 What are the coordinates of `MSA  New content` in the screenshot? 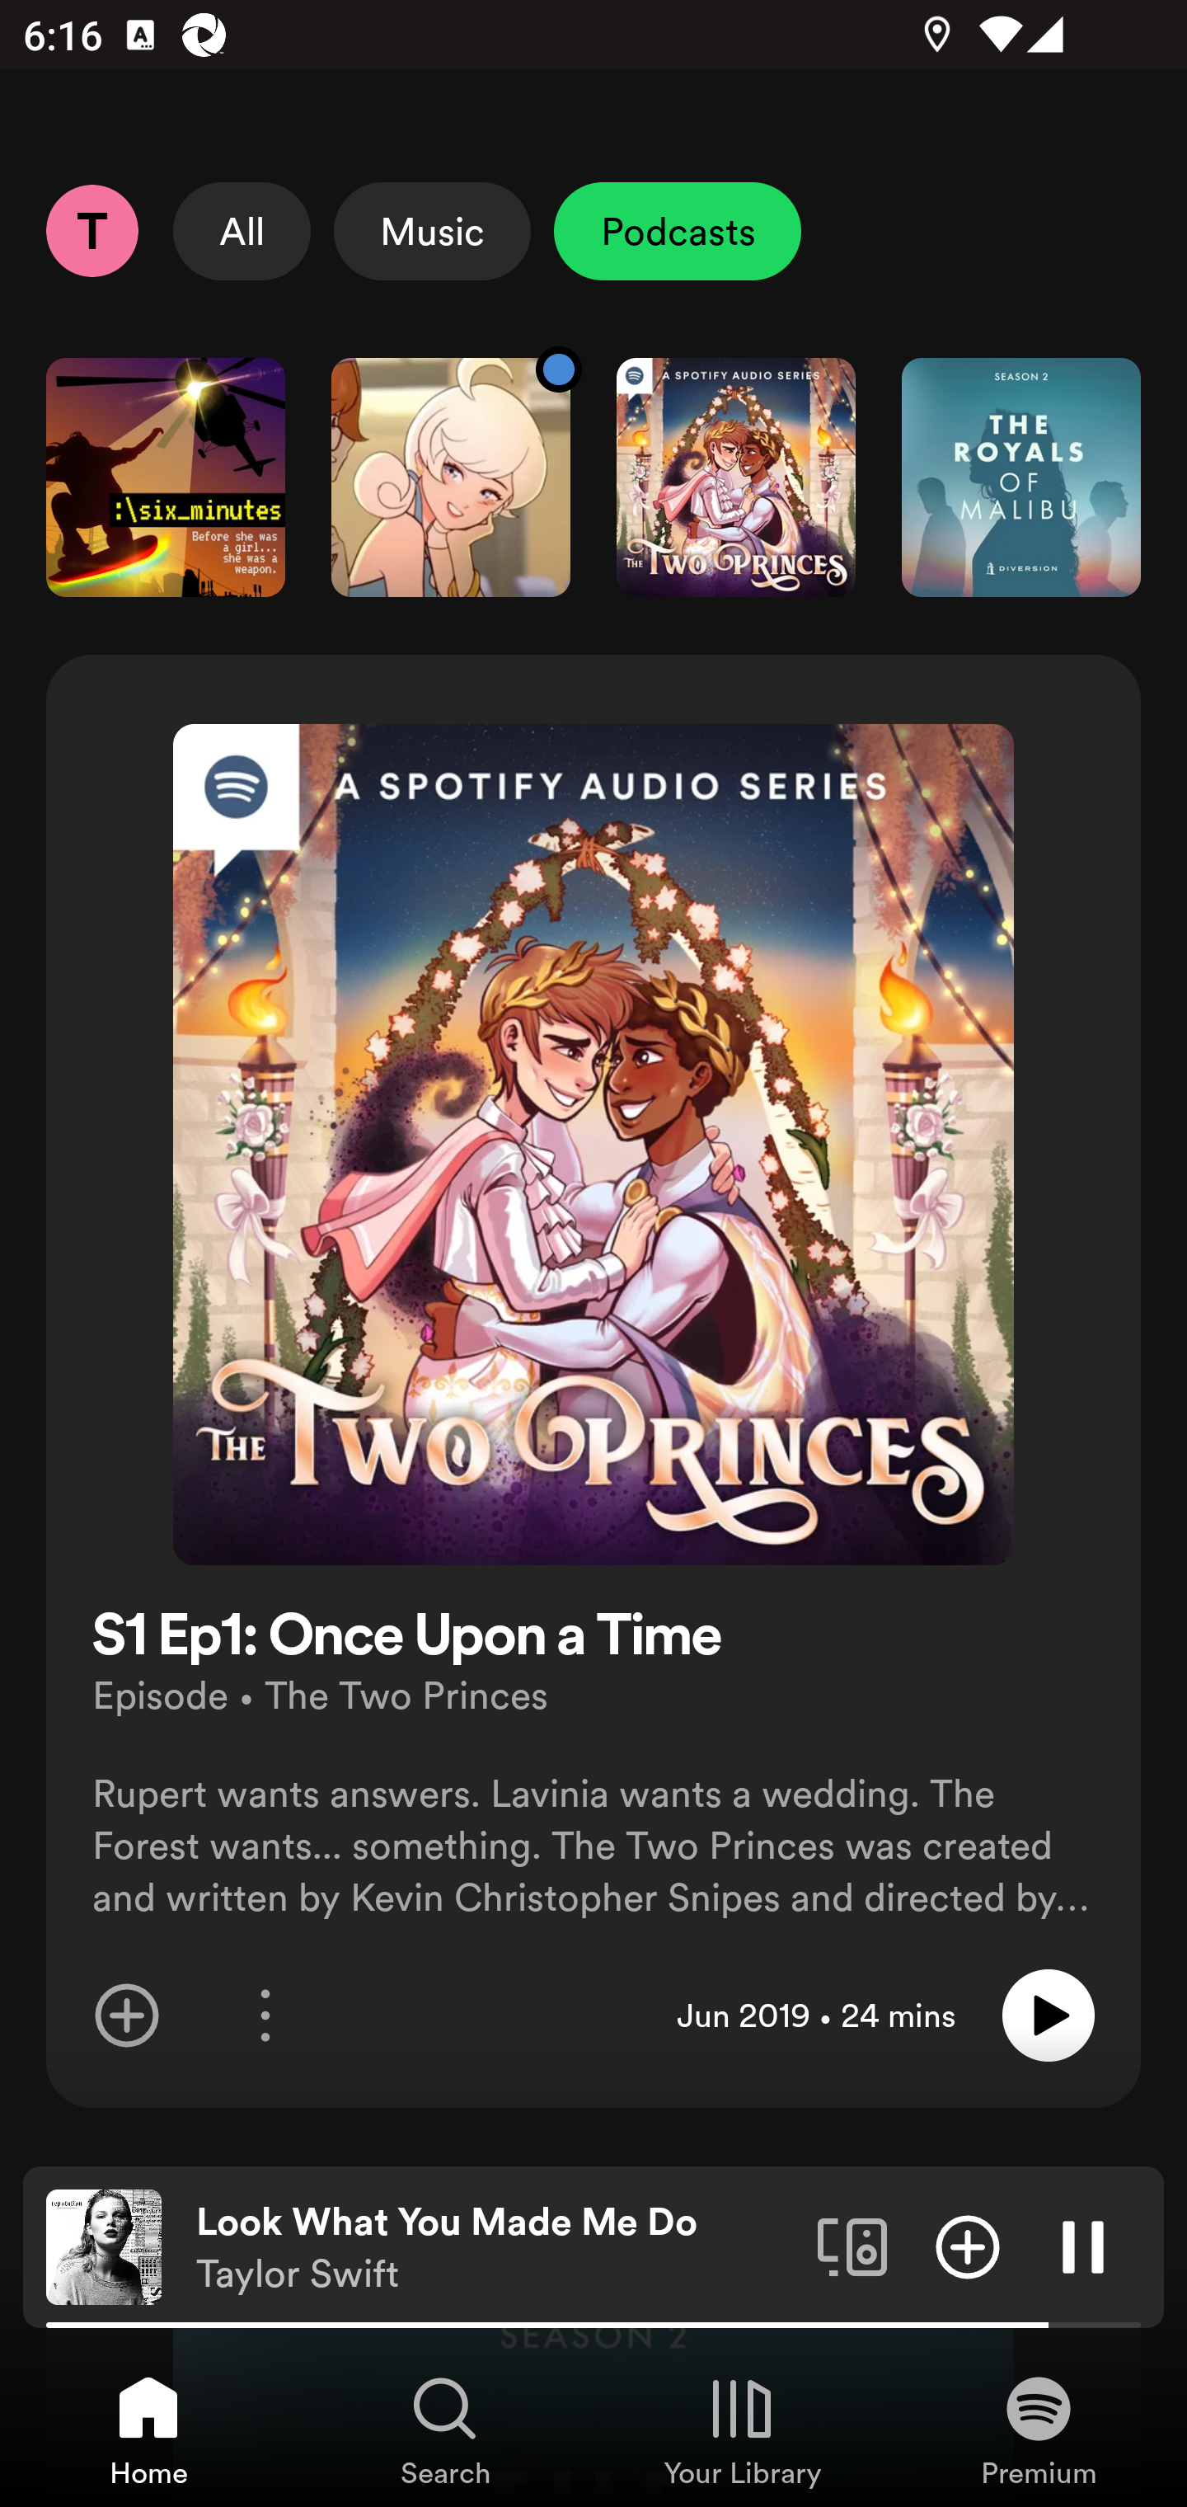 It's located at (450, 477).